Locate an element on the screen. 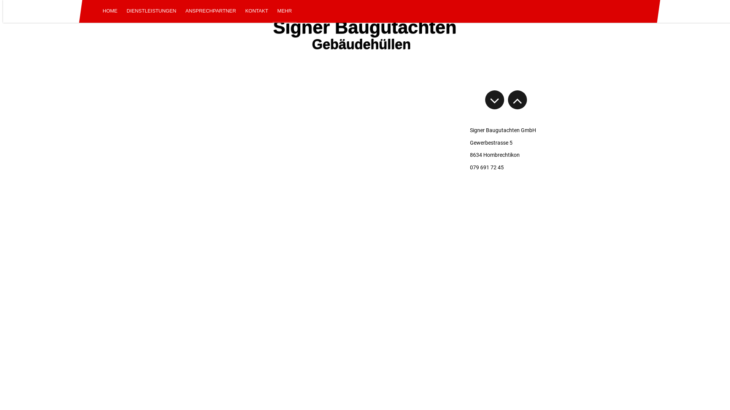  HOME is located at coordinates (110, 11).